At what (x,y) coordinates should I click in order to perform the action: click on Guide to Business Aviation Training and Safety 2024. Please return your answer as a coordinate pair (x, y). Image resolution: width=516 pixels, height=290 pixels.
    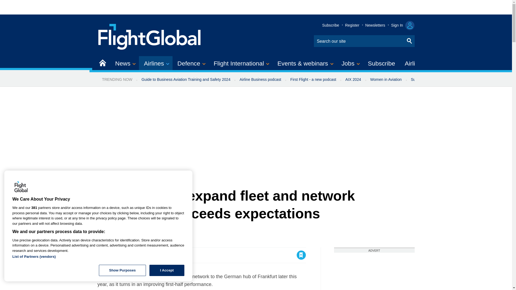
    Looking at the image, I should click on (185, 79).